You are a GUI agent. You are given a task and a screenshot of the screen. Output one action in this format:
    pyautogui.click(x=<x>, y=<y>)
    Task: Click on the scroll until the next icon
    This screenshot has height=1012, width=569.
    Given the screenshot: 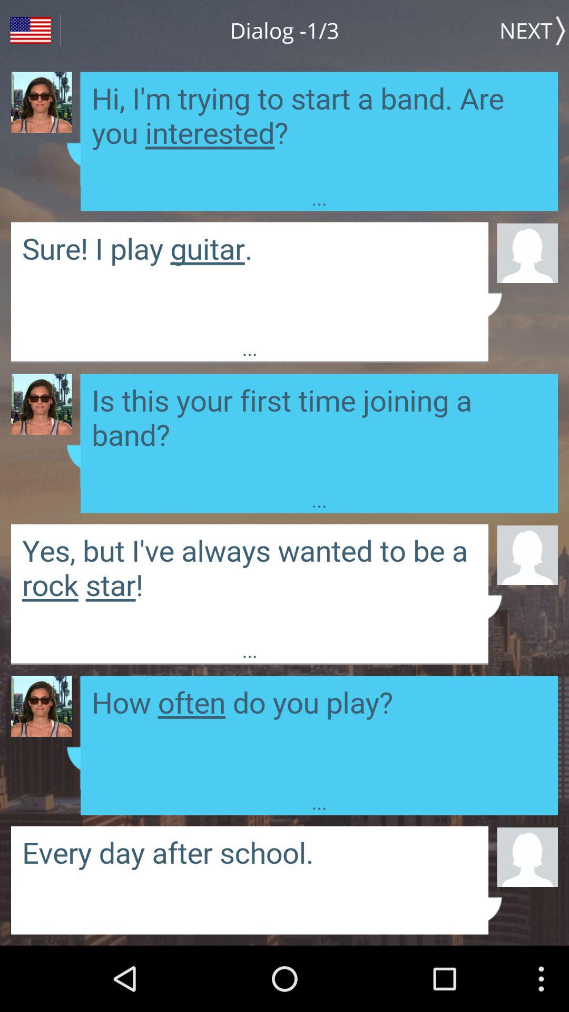 What is the action you would take?
    pyautogui.click(x=534, y=30)
    